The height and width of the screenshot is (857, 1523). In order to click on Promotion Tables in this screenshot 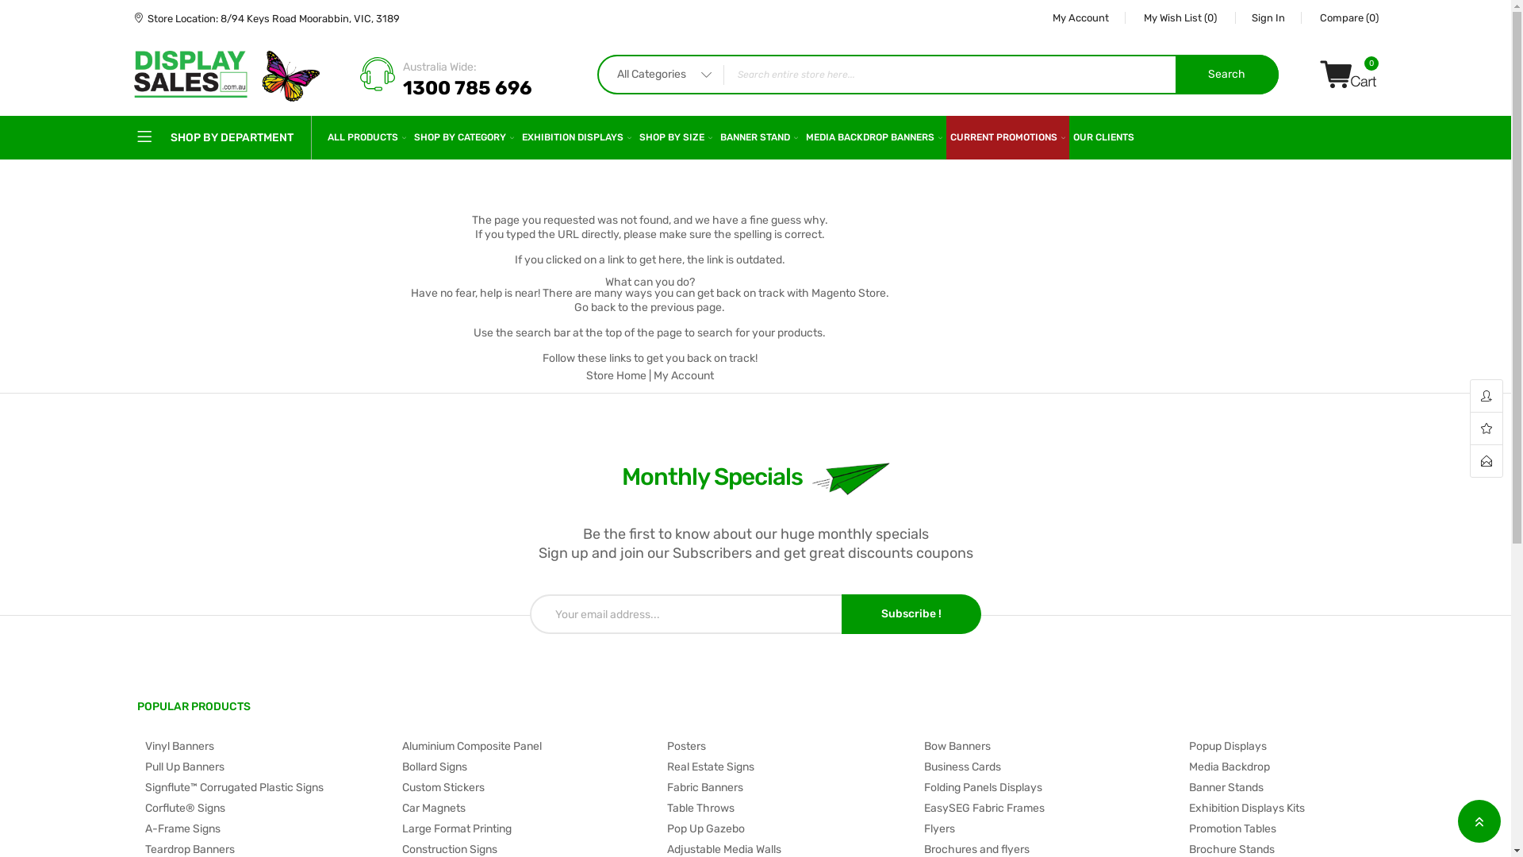, I will do `click(1277, 829)`.